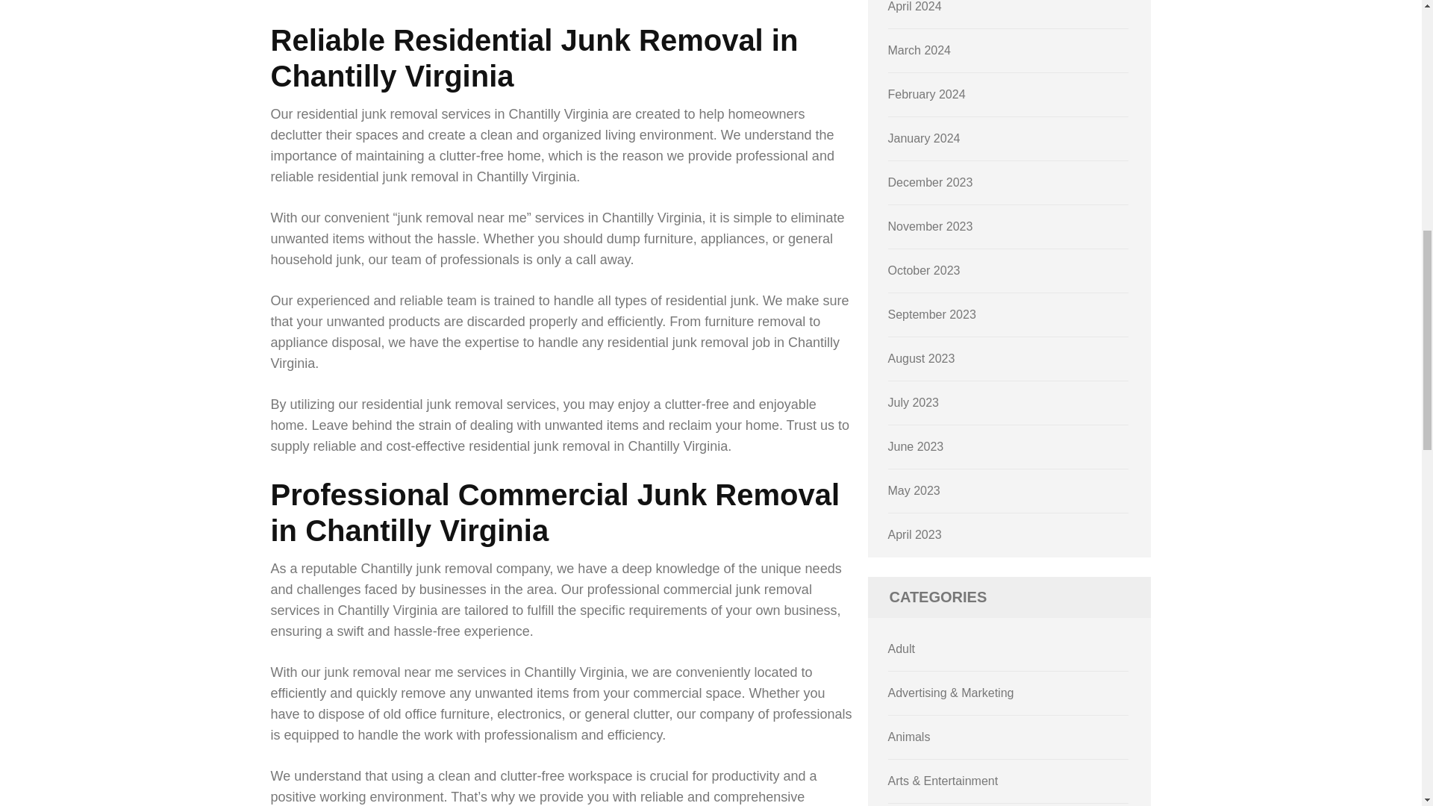  I want to click on Adult, so click(902, 649).